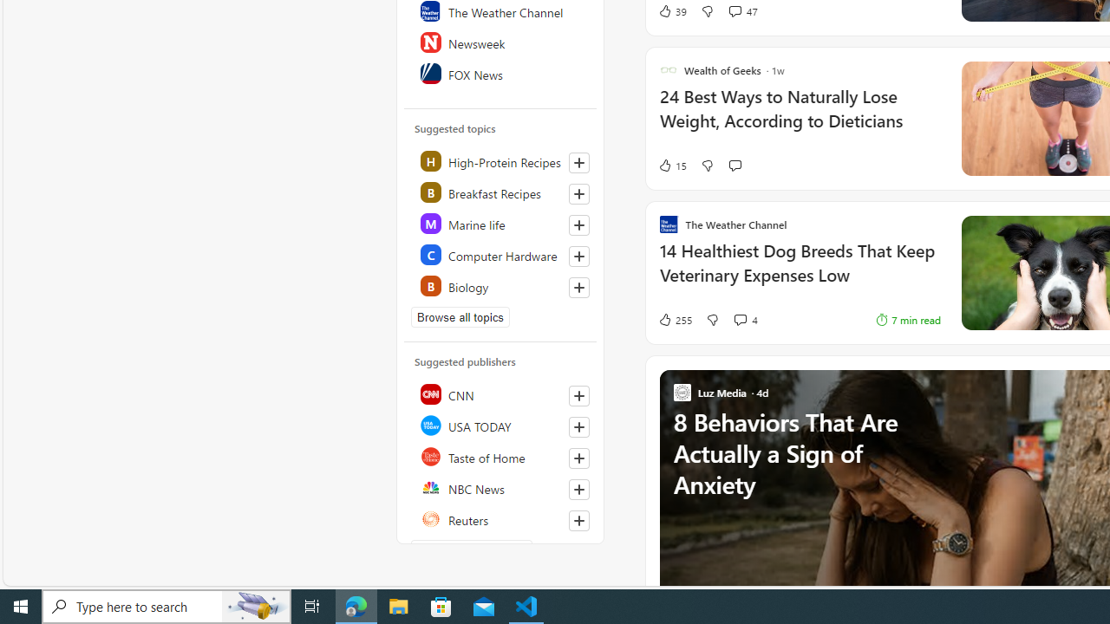 The image size is (1110, 624). What do you see at coordinates (579, 288) in the screenshot?
I see `Follow this topic` at bounding box center [579, 288].